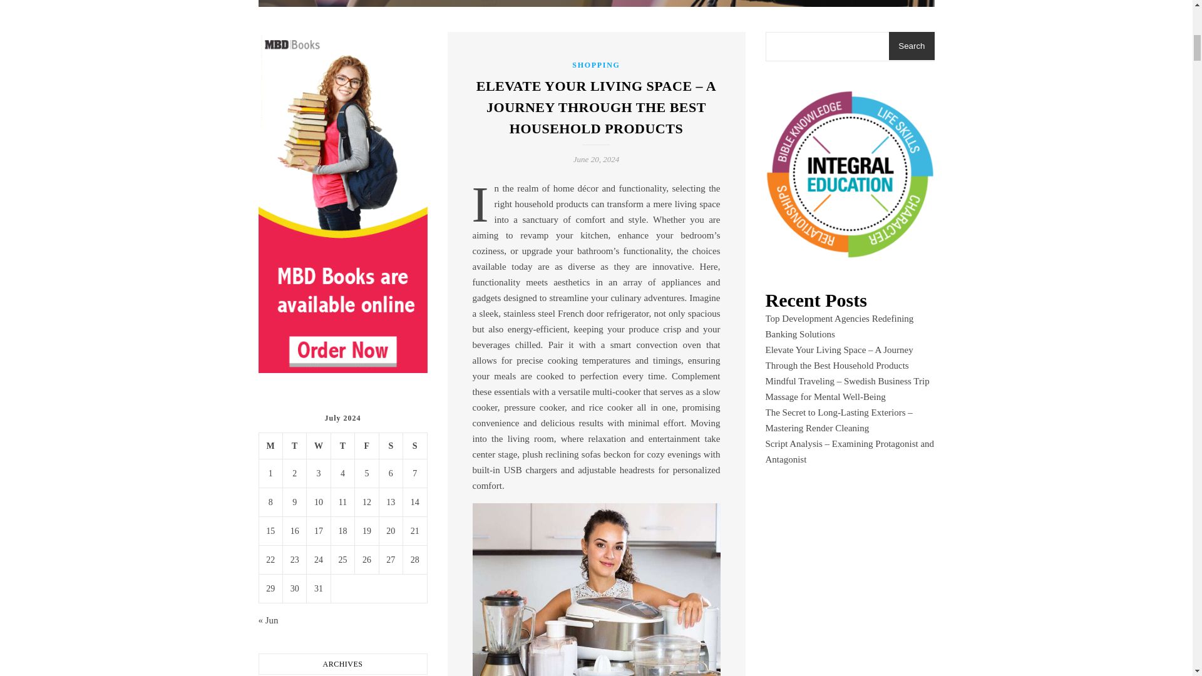 The width and height of the screenshot is (1202, 676). Describe the element at coordinates (294, 446) in the screenshot. I see `Tuesday` at that location.